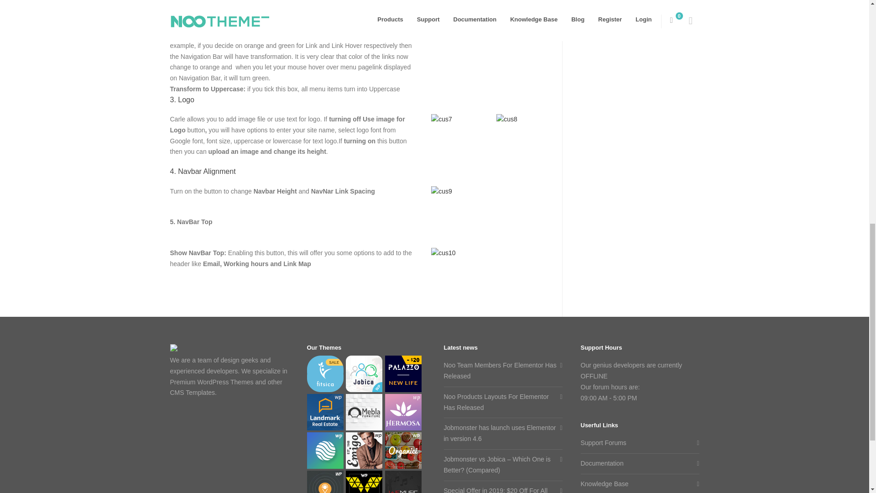 This screenshot has width=876, height=493. I want to click on Emigo - Fashion WooCommerce WordPress Theme, so click(364, 452).